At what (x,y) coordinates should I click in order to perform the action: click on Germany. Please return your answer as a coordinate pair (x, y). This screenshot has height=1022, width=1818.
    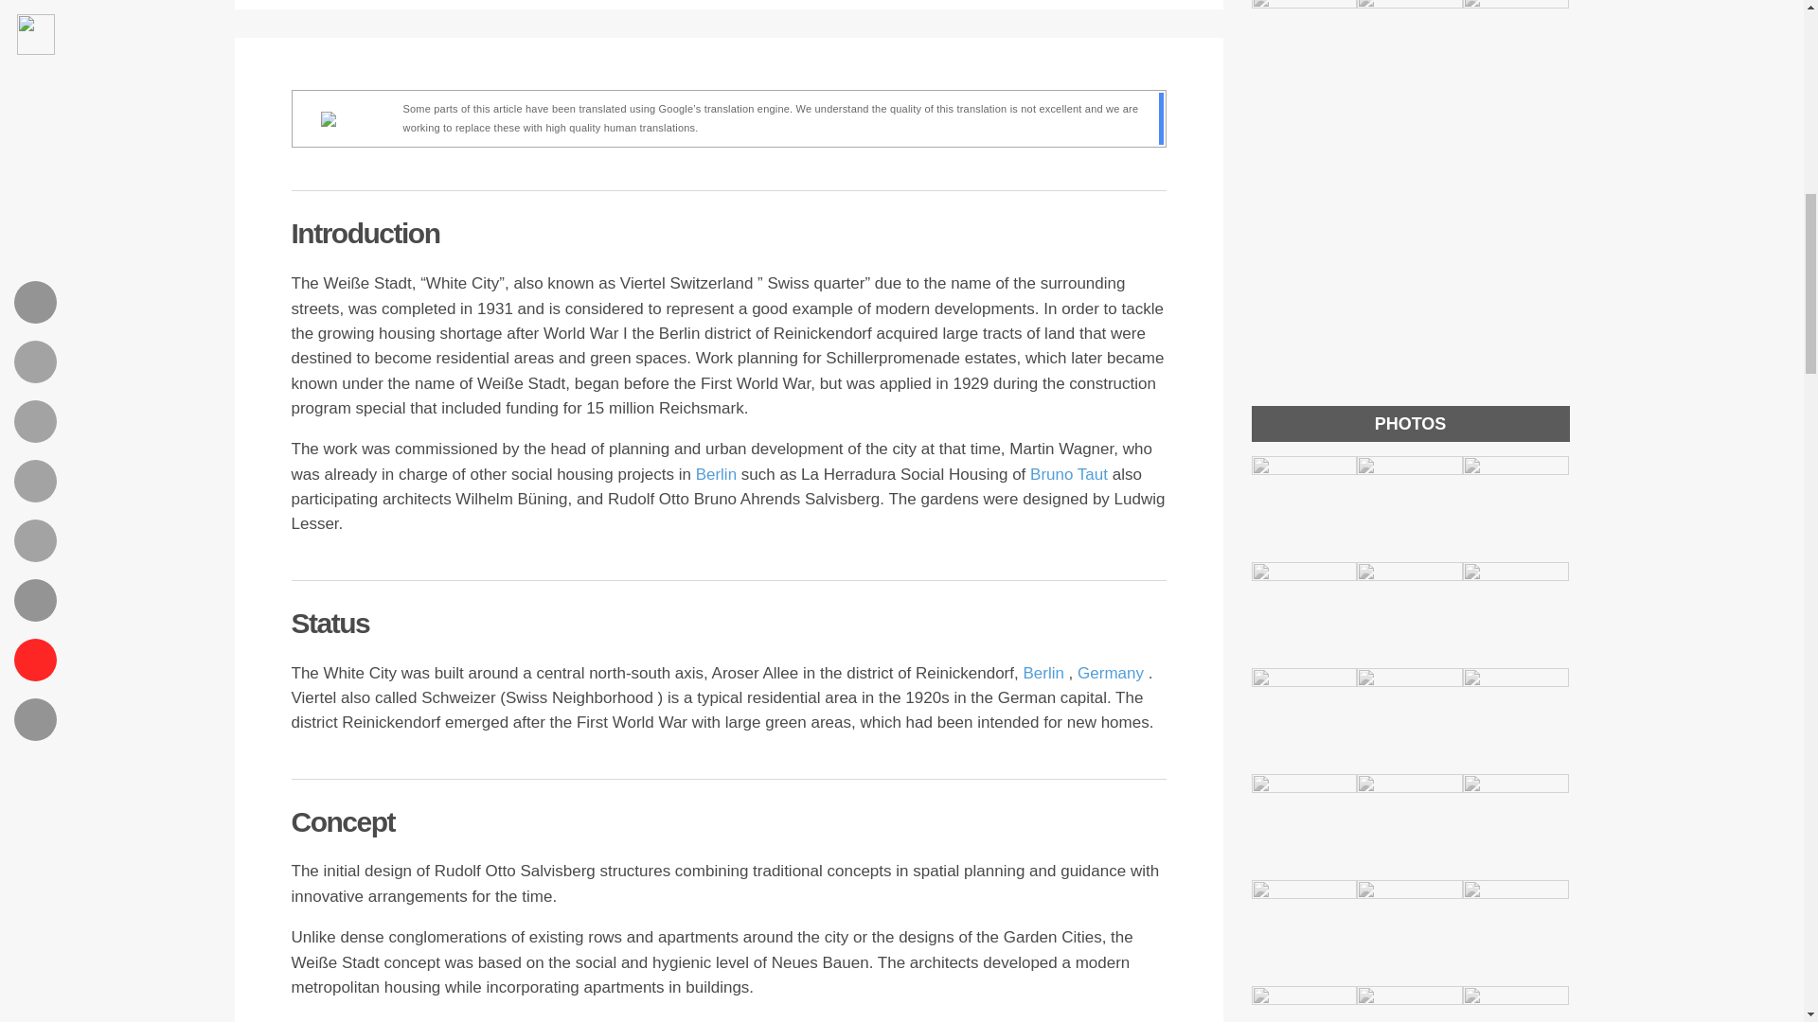
    Looking at the image, I should click on (1114, 674).